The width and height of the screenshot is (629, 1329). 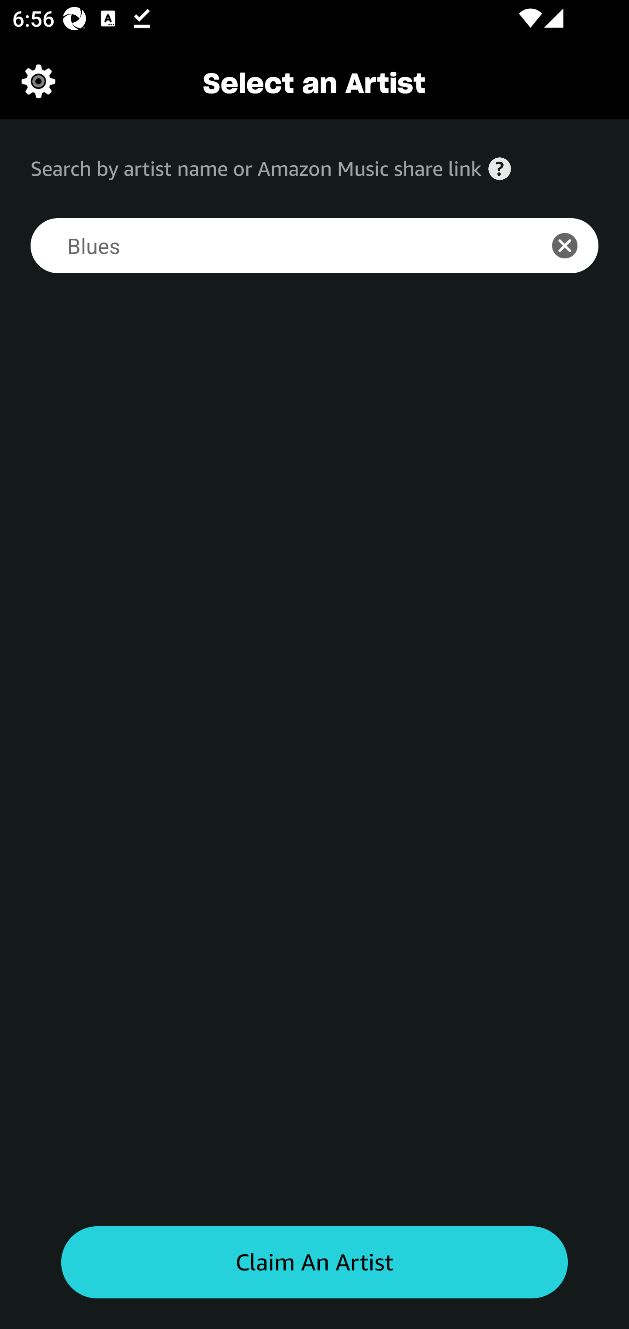 I want to click on Help  icon, so click(x=500, y=169).